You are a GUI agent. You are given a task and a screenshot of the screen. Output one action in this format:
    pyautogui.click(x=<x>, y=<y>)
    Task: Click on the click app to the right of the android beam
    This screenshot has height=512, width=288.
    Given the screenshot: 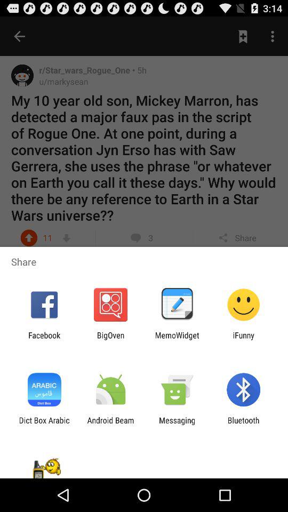 What is the action you would take?
    pyautogui.click(x=177, y=425)
    